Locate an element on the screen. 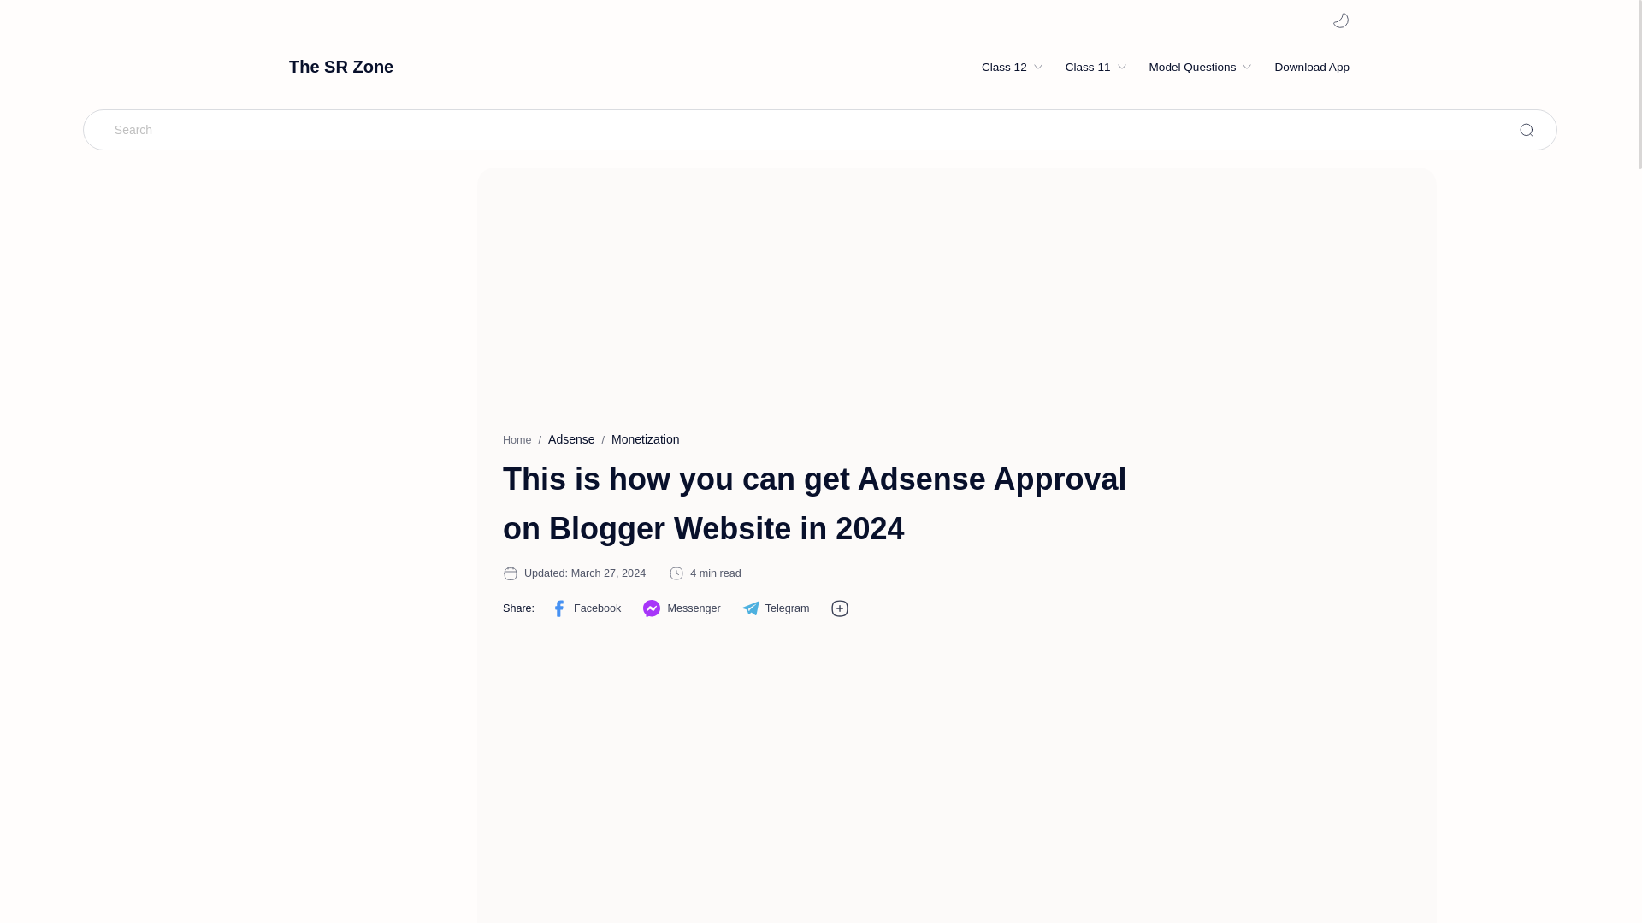 This screenshot has height=923, width=1642. Download App is located at coordinates (1312, 67).